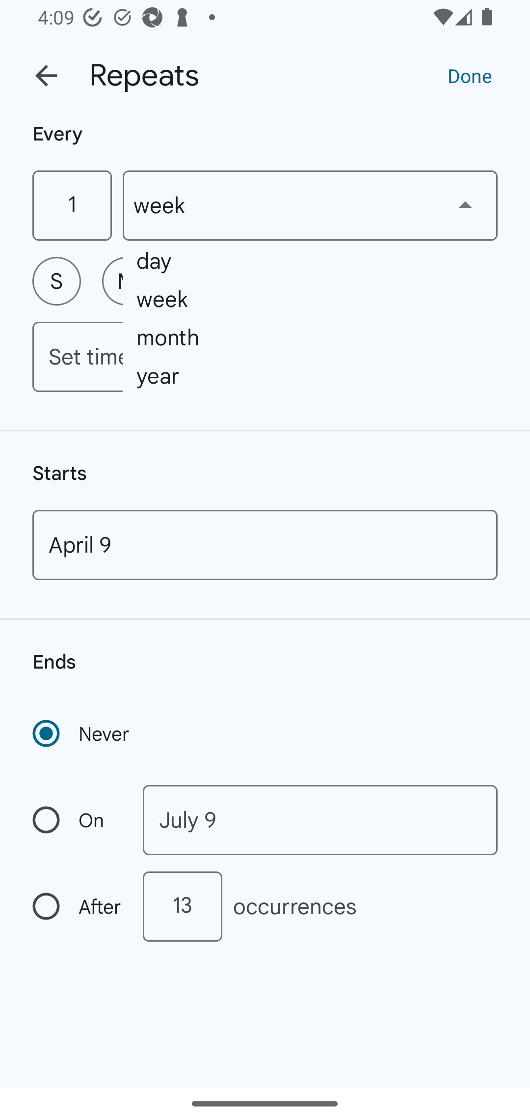 The image size is (530, 1120). I want to click on July 9, so click(320, 820).